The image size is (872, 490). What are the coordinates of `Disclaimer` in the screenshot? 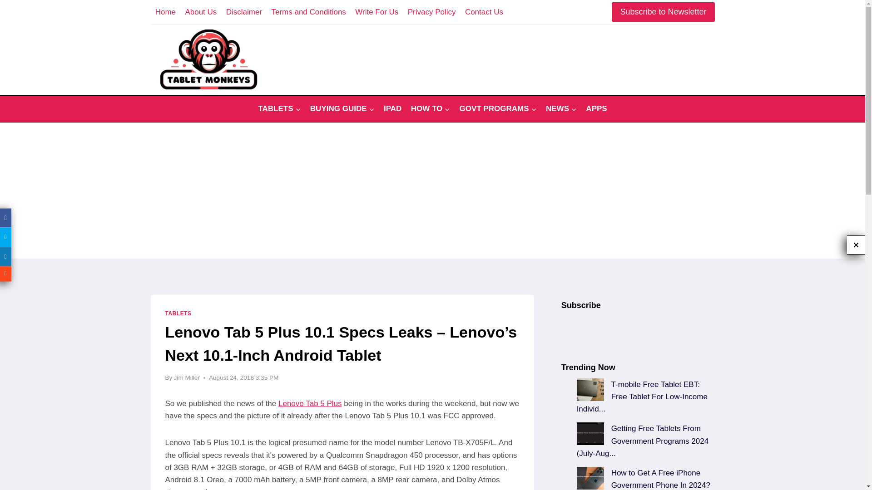 It's located at (244, 12).